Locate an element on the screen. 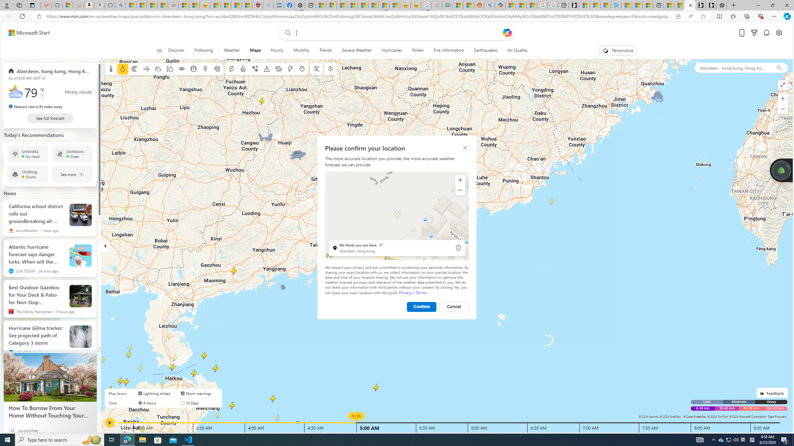 The width and height of the screenshot is (794, 446). Clothing Shorts is located at coordinates (28, 174).